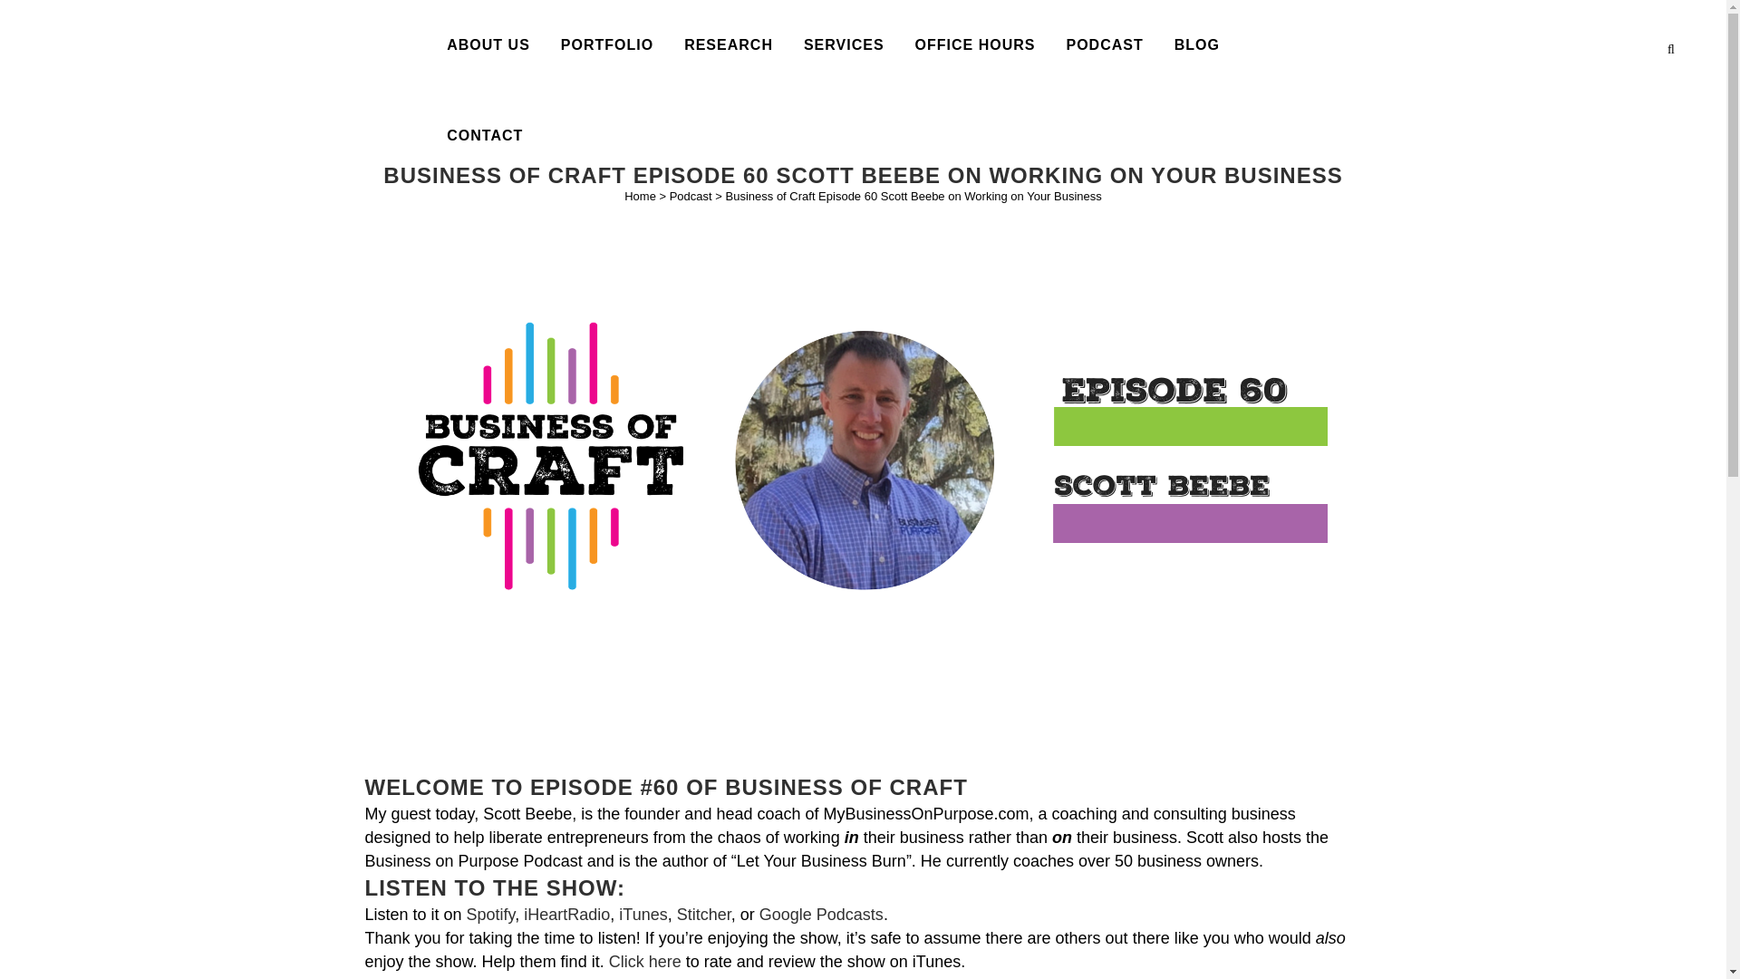  I want to click on PORTFOLIO, so click(607, 45).